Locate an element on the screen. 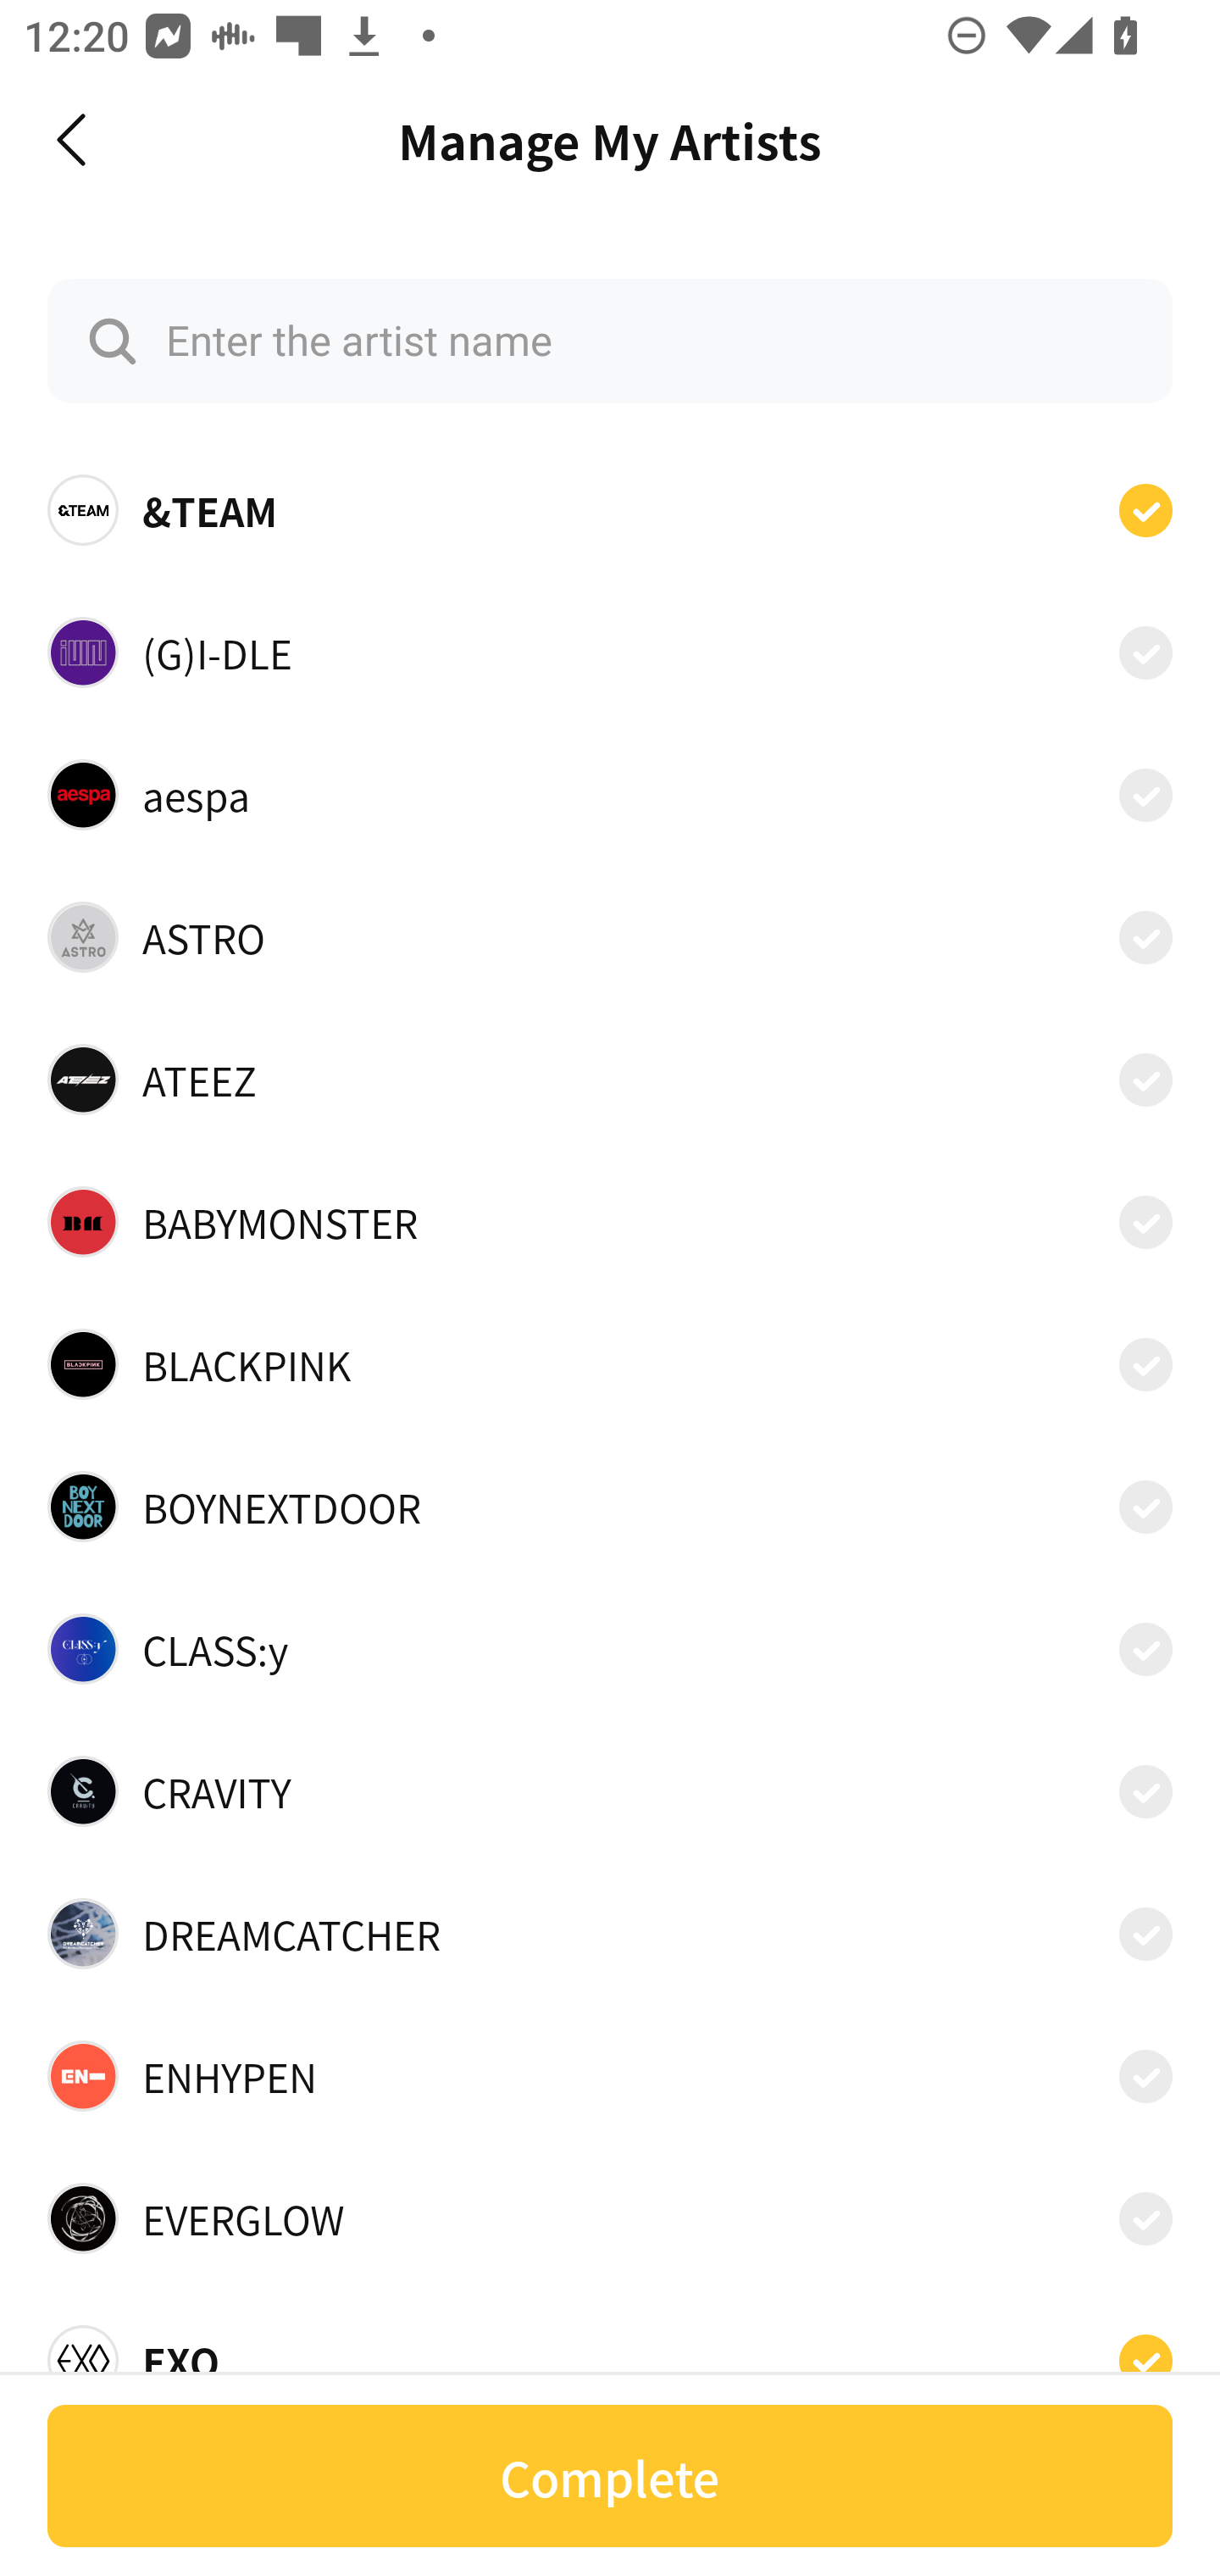 The image size is (1220, 2576). CRAVITY is located at coordinates (610, 1791).